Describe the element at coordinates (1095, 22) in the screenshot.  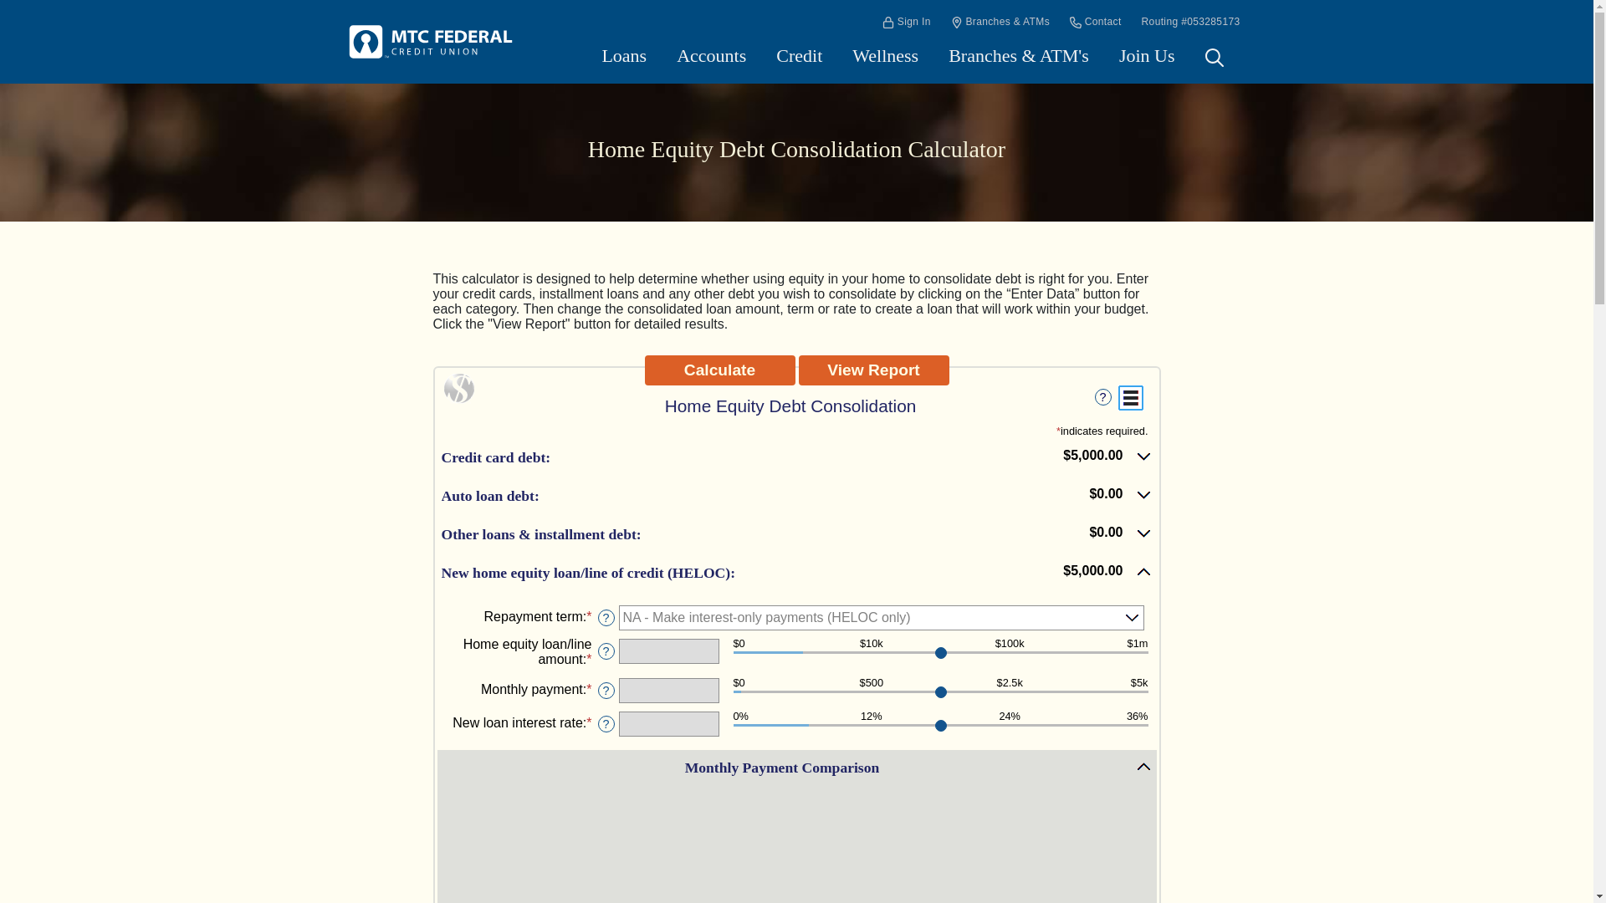
I see `Contact` at that location.